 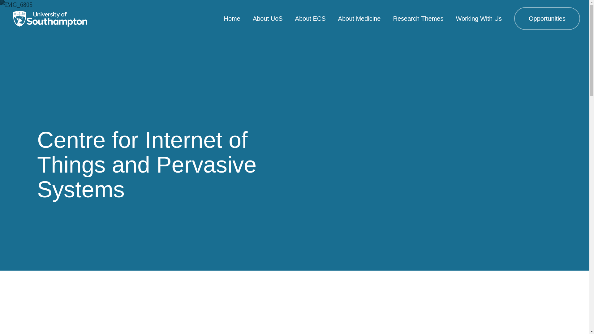 I want to click on About Medicine, so click(x=359, y=19).